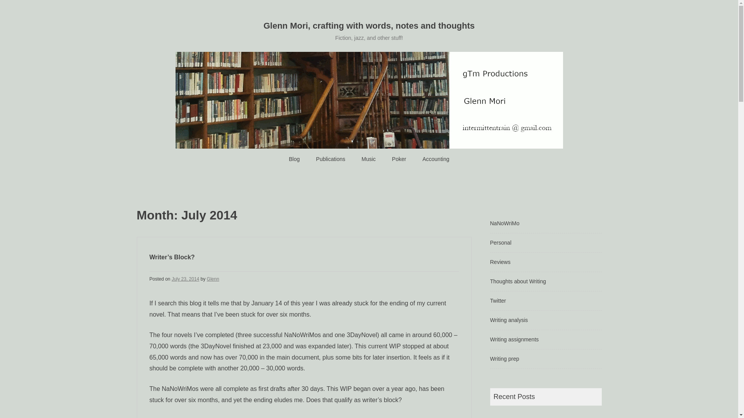  I want to click on Glenn Mori, crafting with words, notes and thoughts, so click(369, 26).